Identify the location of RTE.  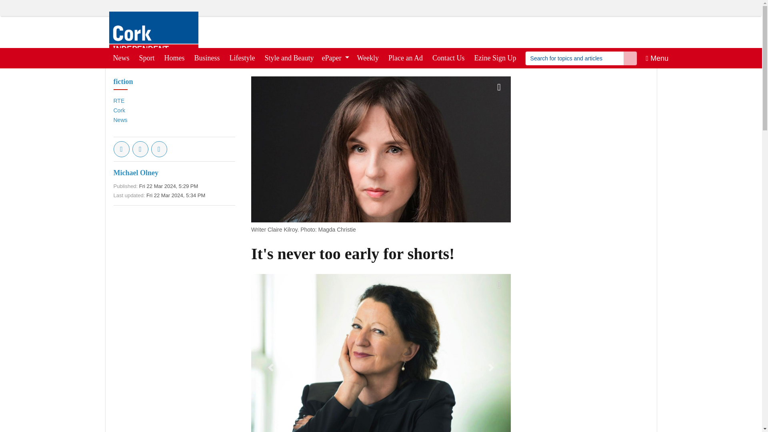
(119, 101).